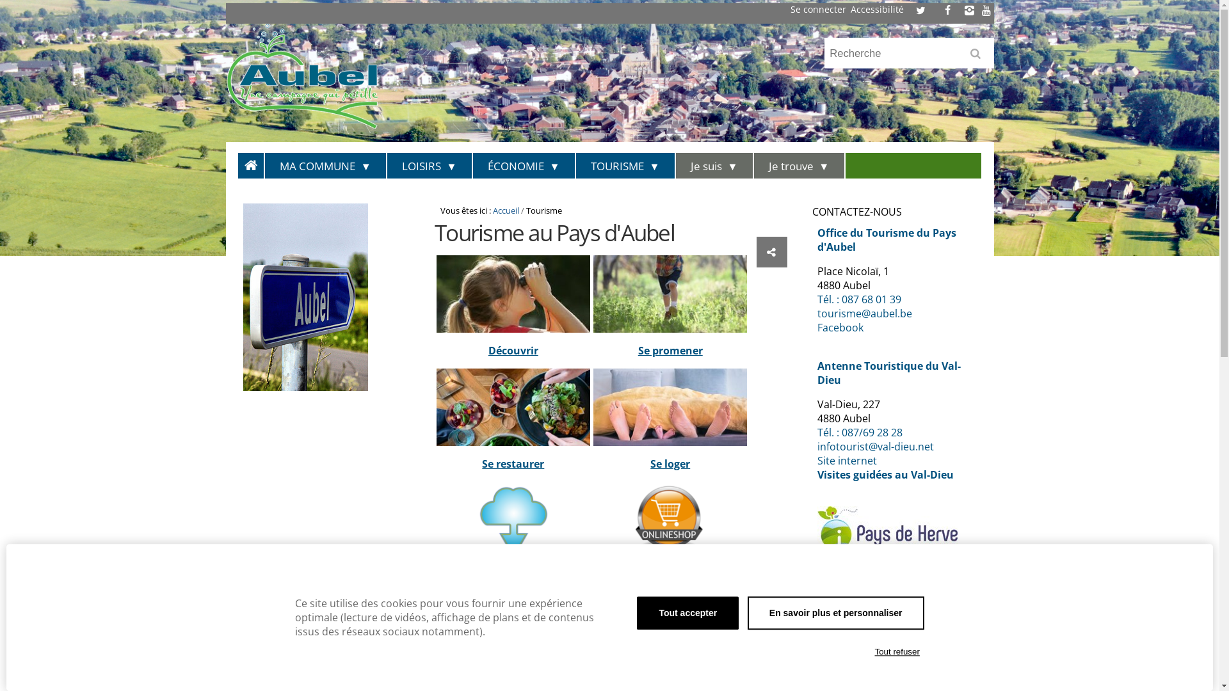 The image size is (1229, 691). I want to click on Office du Tourisme du Pays d'Aubel, so click(887, 240).